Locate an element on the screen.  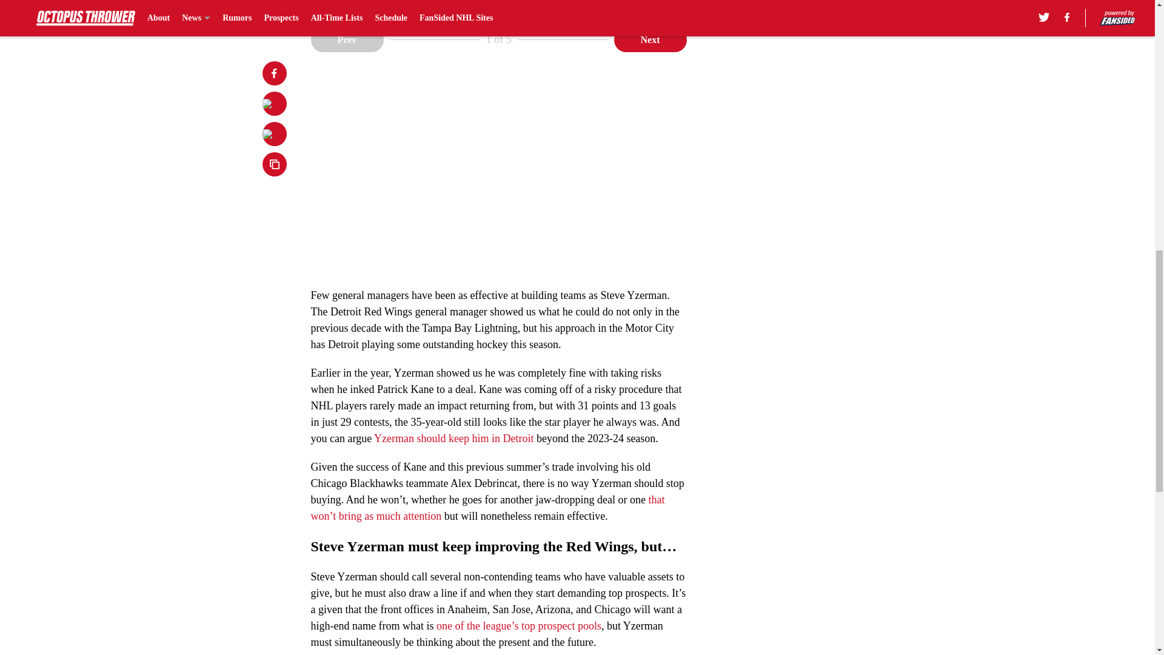
Next is located at coordinates (650, 40).